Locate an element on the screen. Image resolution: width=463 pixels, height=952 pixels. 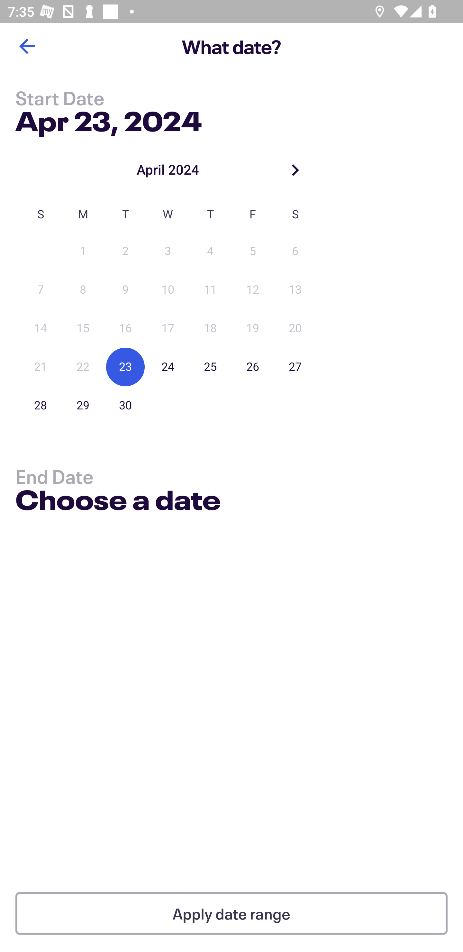
29 29 April 2024 is located at coordinates (83, 405).